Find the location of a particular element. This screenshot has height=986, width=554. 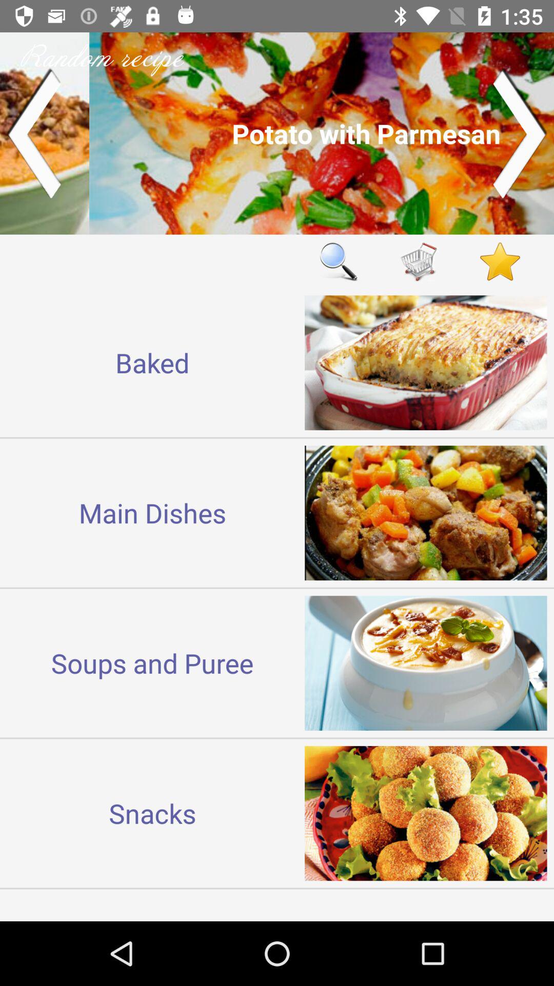

go to recipe is located at coordinates (277, 134).